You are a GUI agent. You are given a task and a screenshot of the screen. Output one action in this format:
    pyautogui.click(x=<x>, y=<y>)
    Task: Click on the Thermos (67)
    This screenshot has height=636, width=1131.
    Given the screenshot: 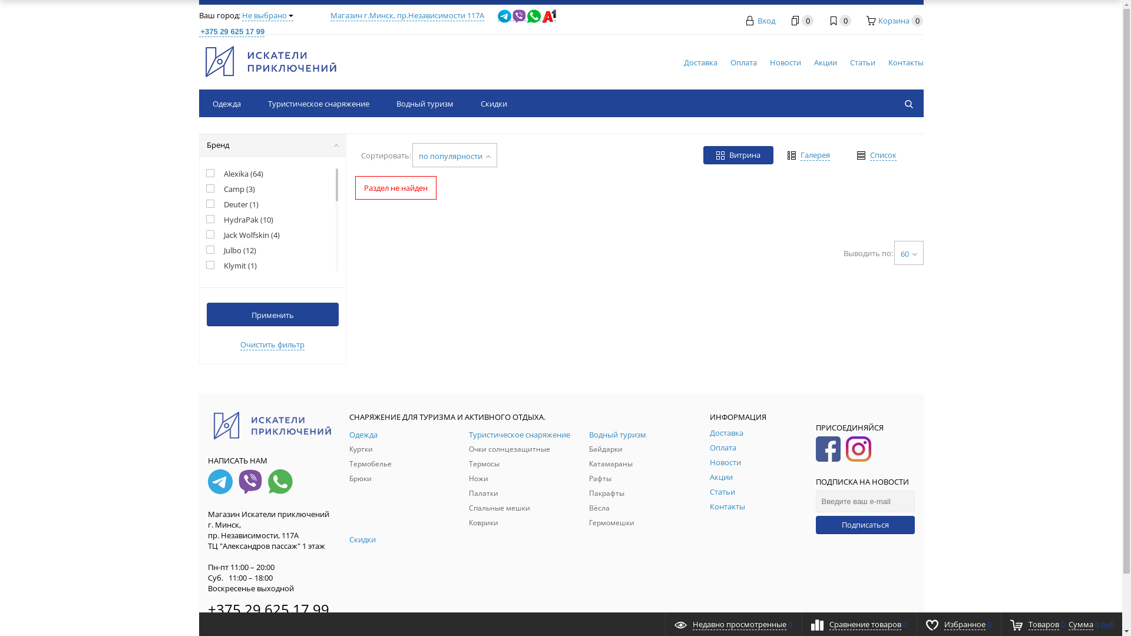 What is the action you would take?
    pyautogui.click(x=238, y=419)
    